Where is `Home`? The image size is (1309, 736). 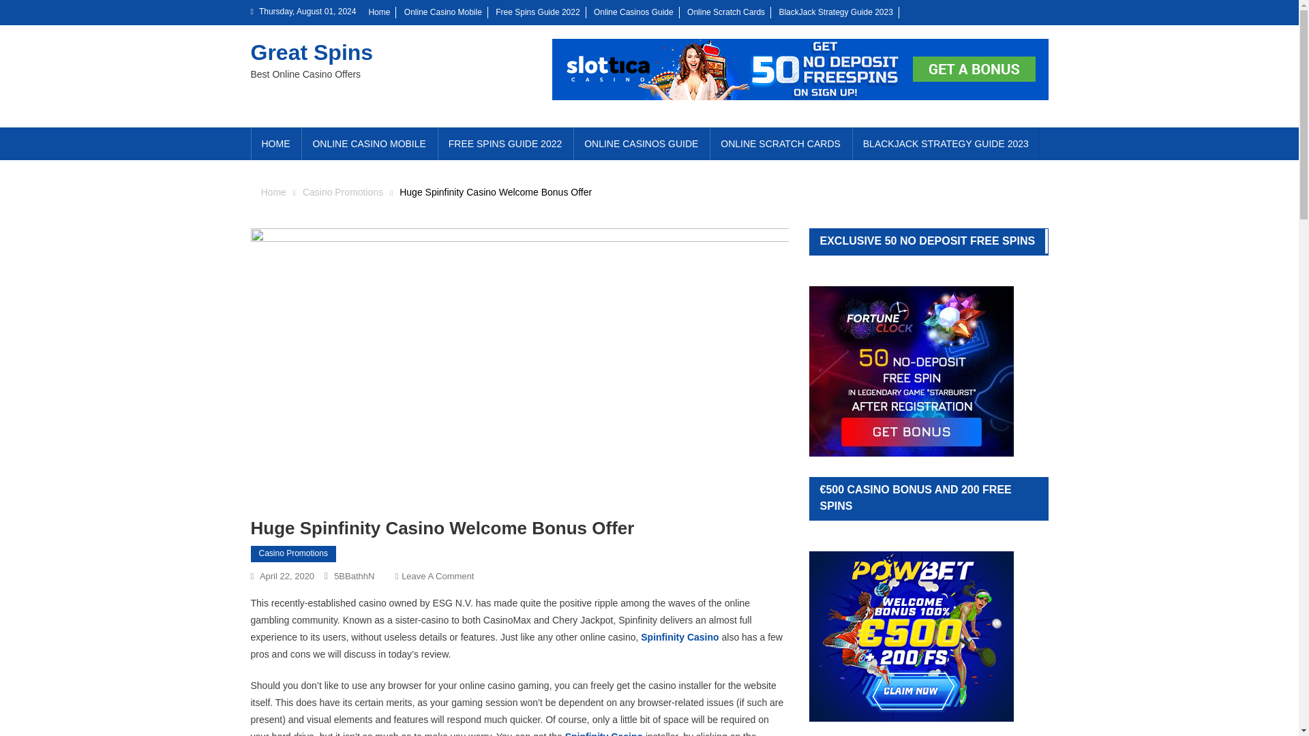 Home is located at coordinates (273, 192).